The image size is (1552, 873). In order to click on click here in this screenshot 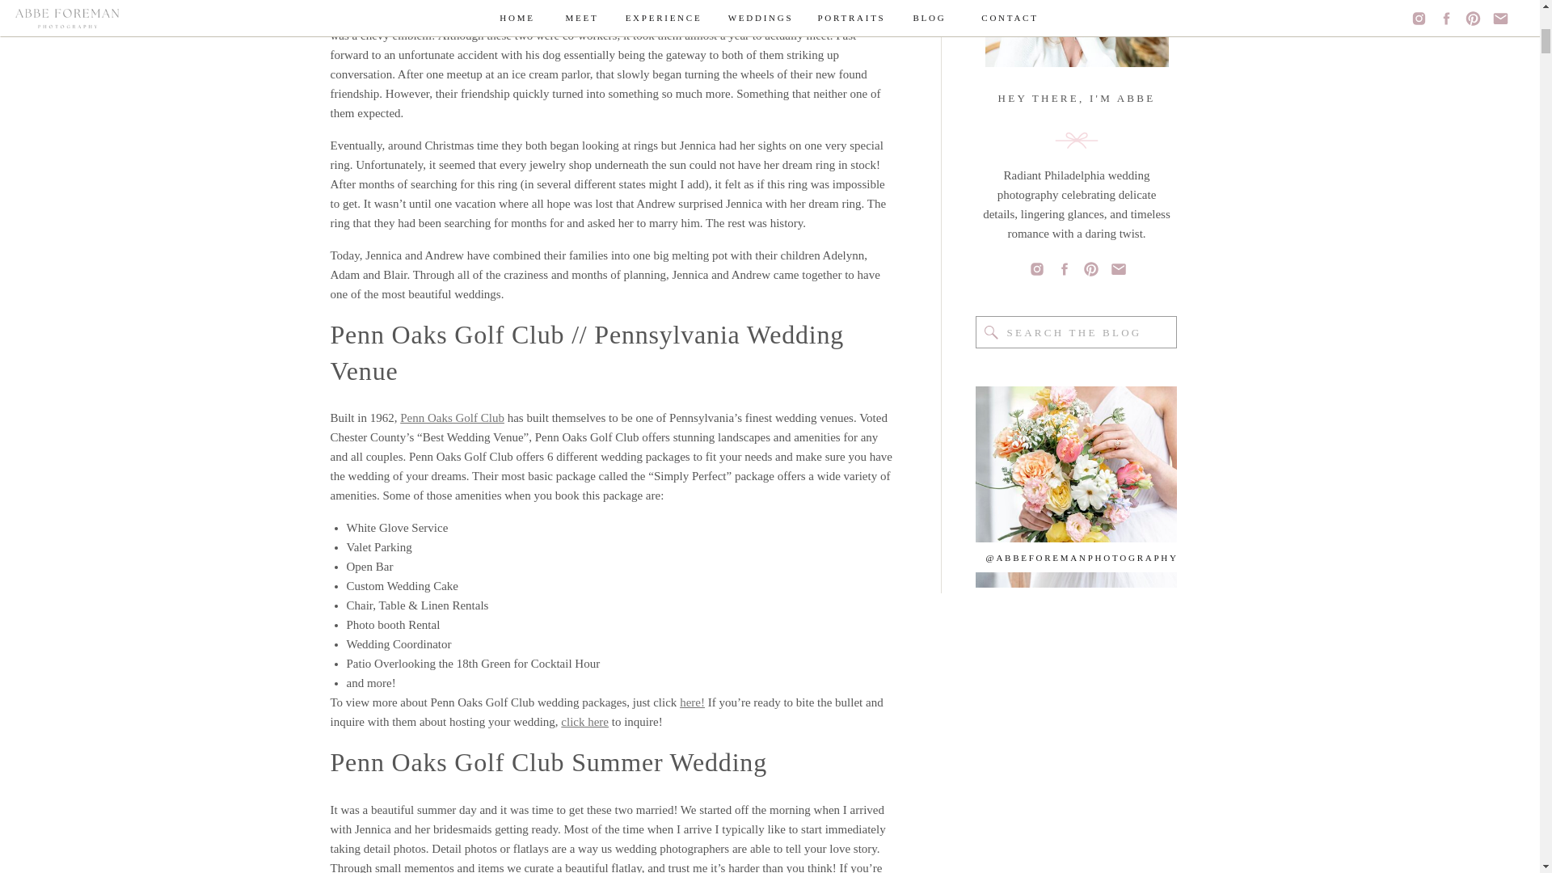, I will do `click(584, 721)`.